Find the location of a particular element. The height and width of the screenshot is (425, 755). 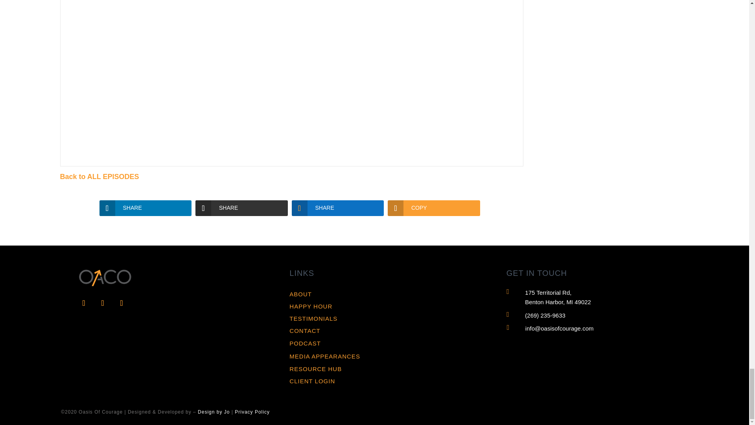

OACO Website Header-19 is located at coordinates (104, 275).